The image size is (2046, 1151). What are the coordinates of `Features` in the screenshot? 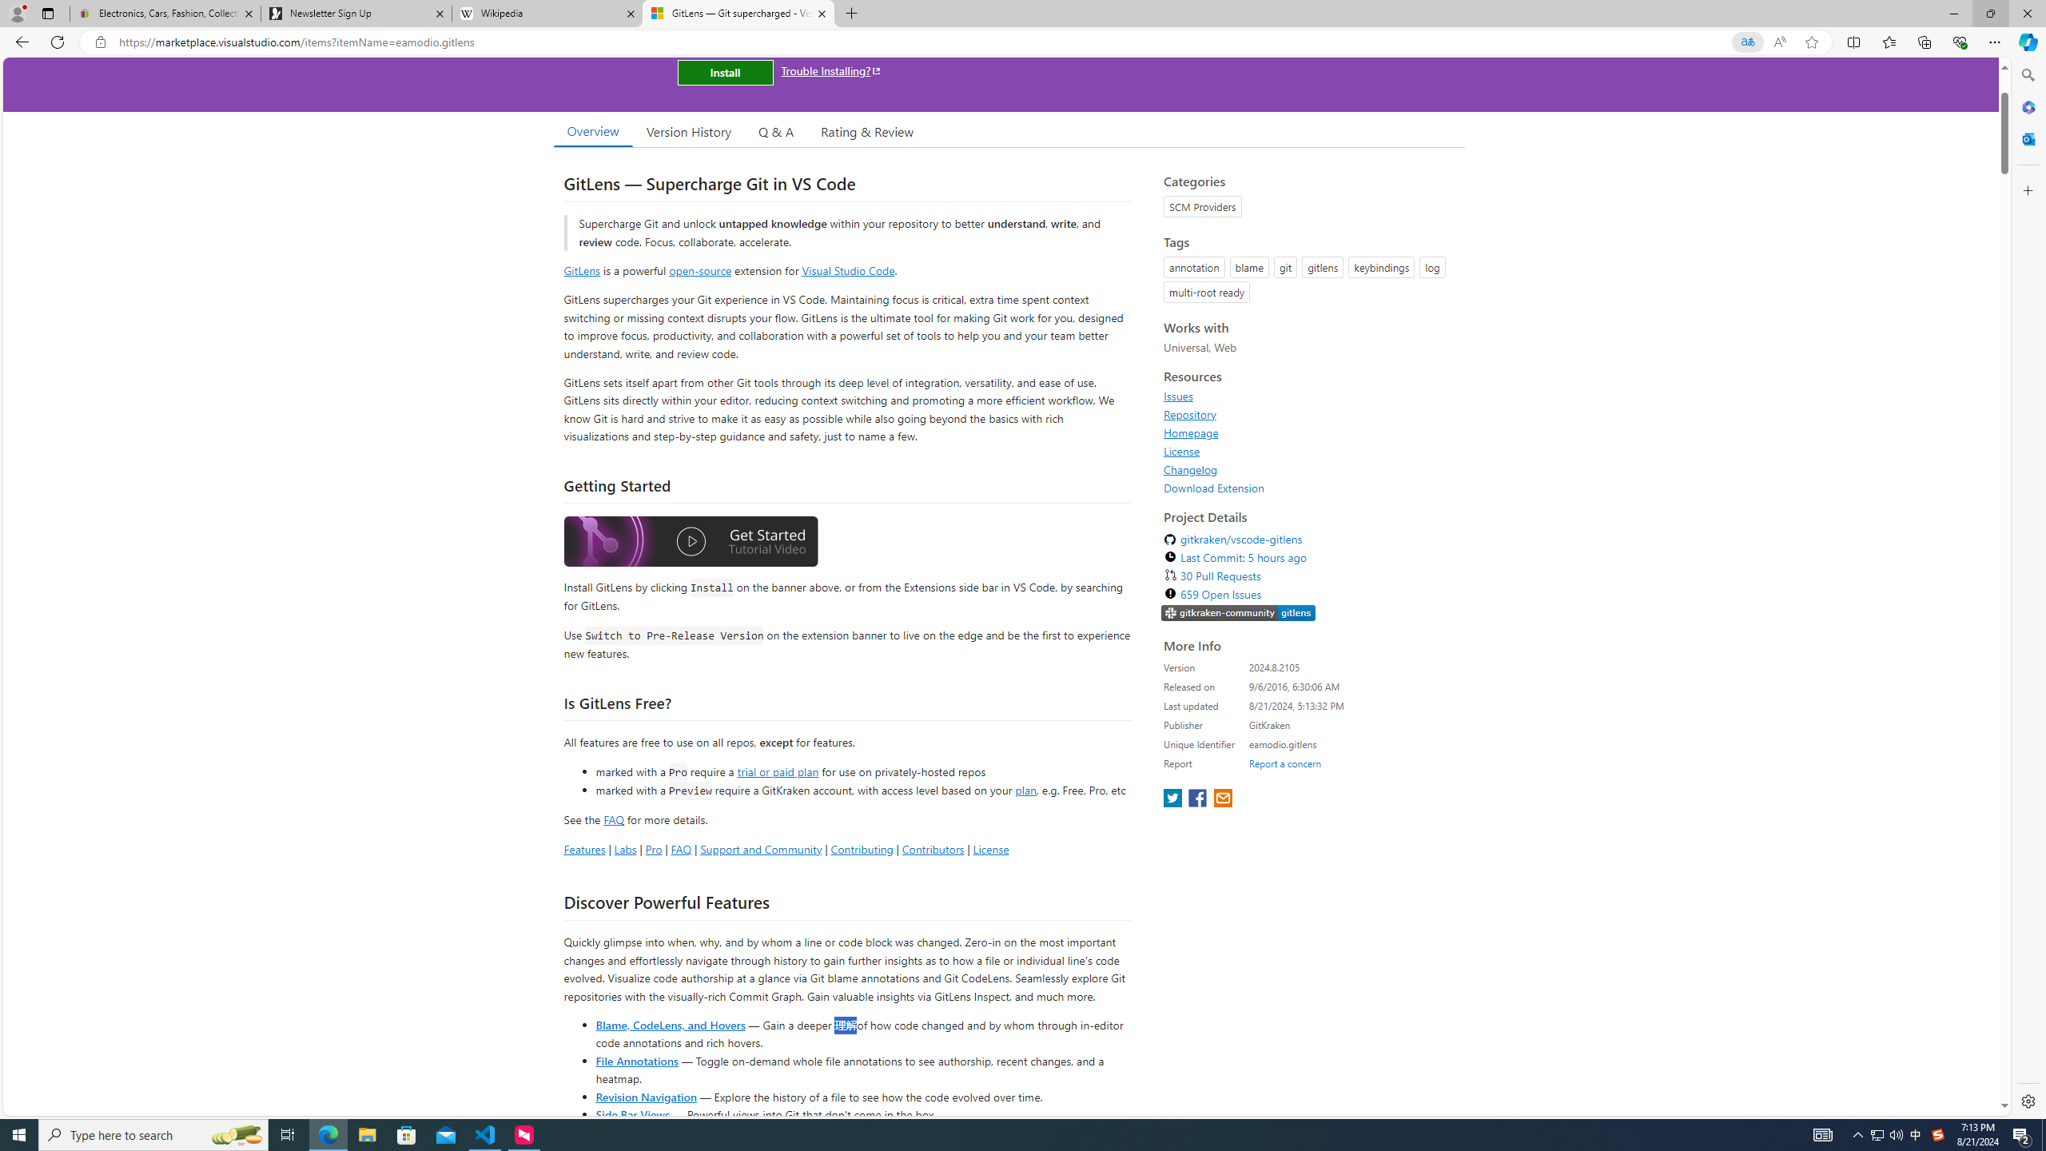 It's located at (583, 849).